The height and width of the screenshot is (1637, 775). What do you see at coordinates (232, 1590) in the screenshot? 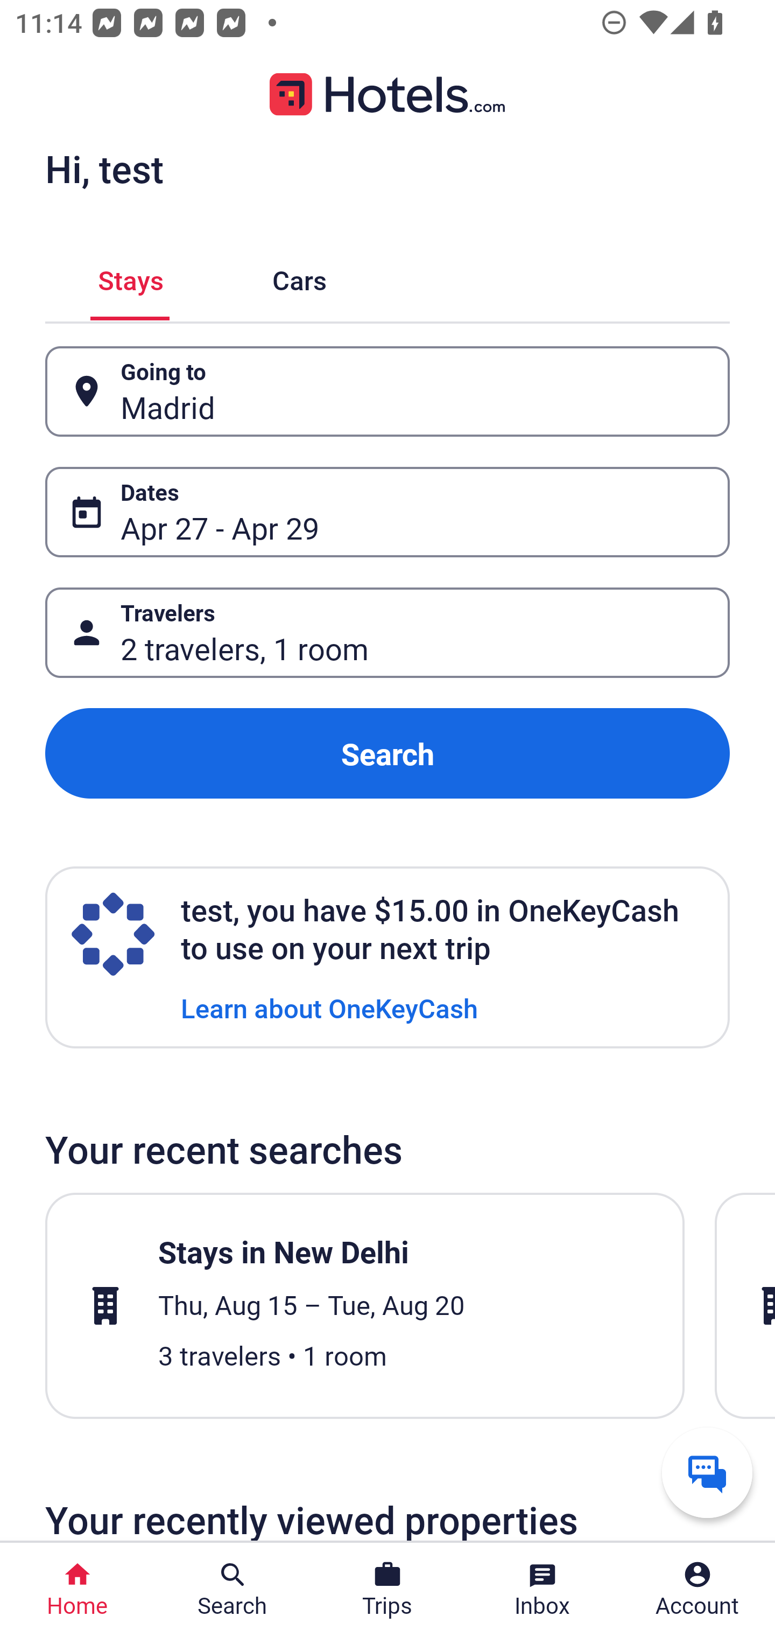
I see `Search Search Button` at bounding box center [232, 1590].